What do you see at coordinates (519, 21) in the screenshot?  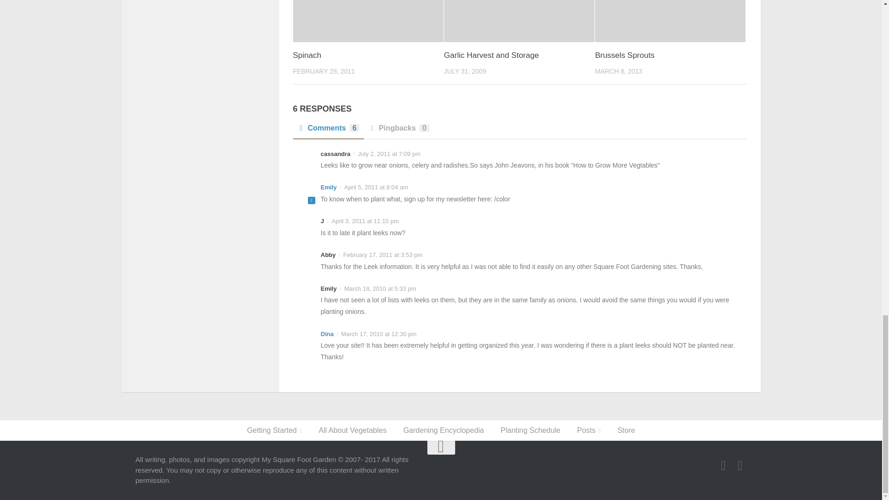 I see `Garlic Harvest and Storage` at bounding box center [519, 21].